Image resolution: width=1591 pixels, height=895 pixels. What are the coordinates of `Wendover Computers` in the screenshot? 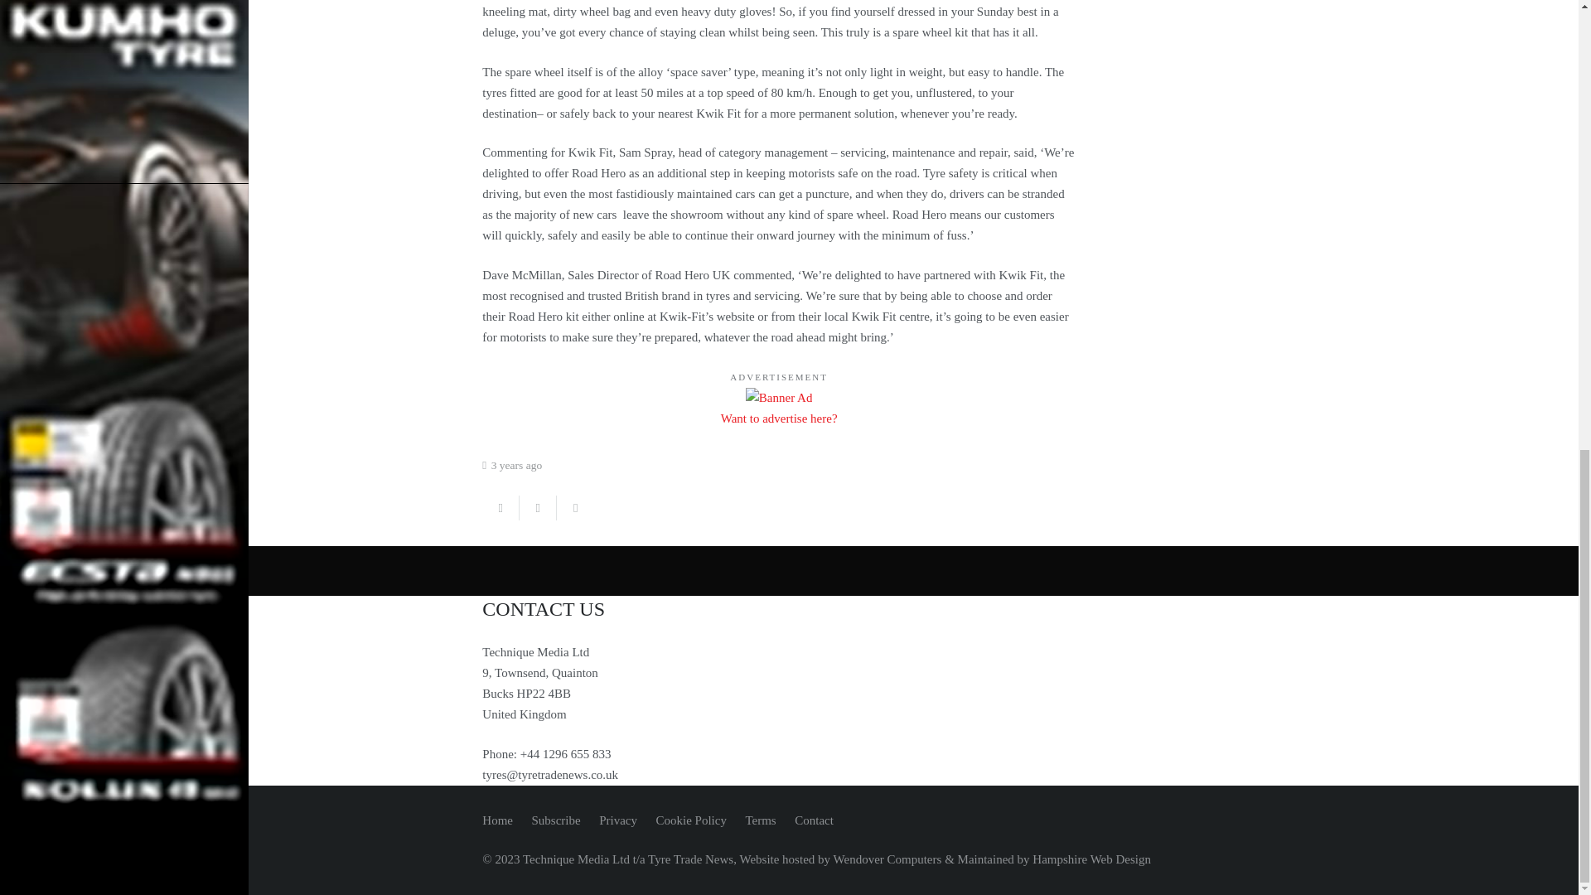 It's located at (887, 859).